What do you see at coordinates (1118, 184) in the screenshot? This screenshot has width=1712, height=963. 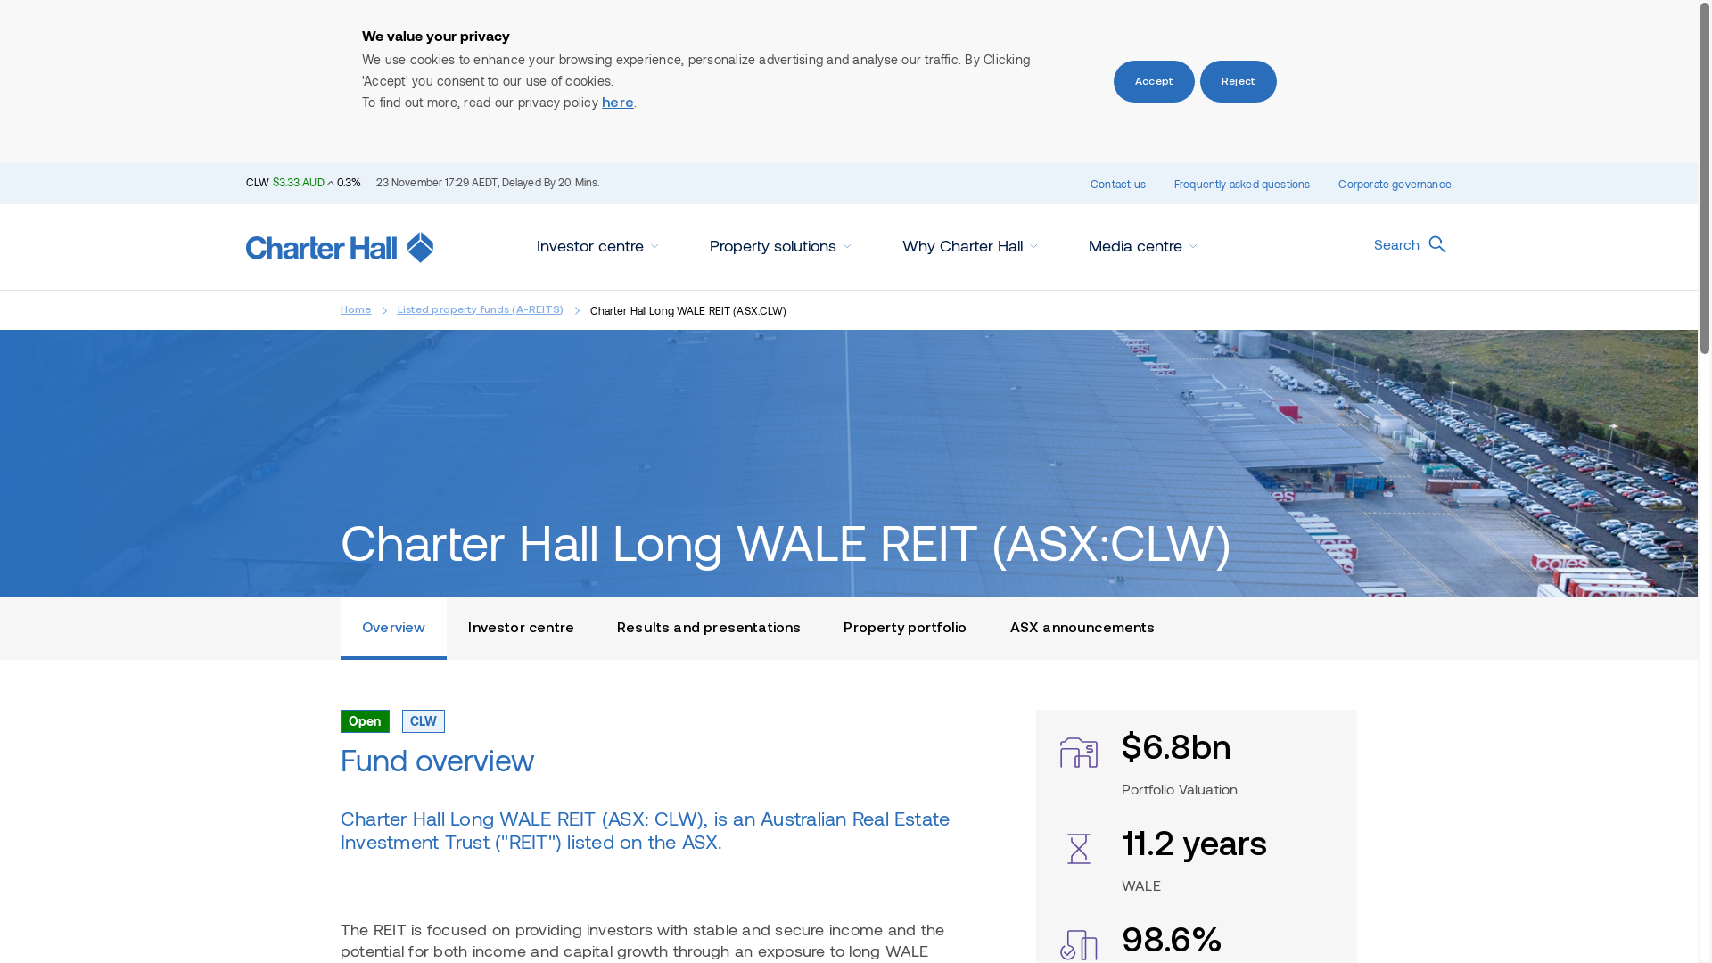 I see `Contact us` at bounding box center [1118, 184].